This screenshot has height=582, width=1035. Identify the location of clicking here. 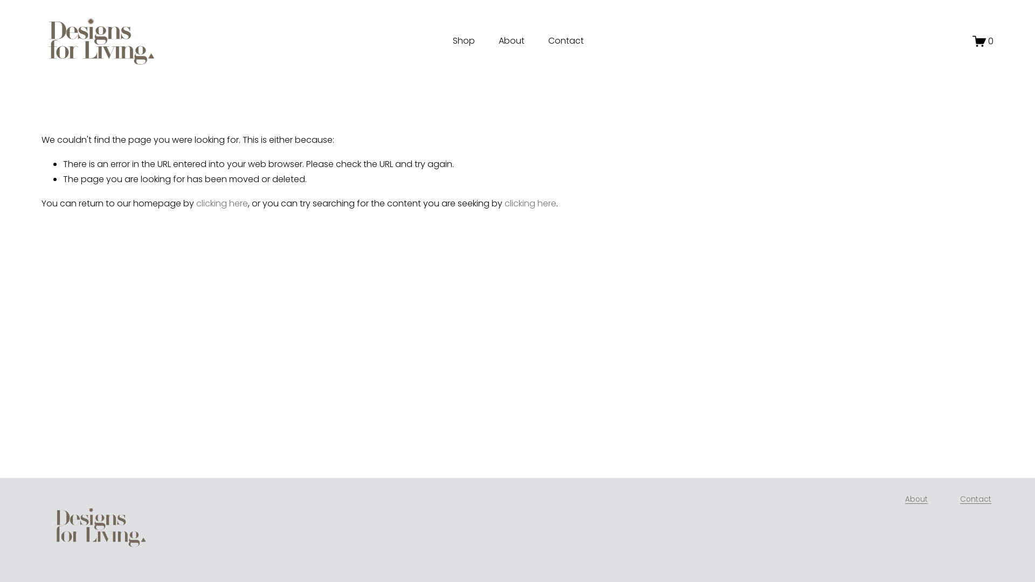
(530, 204).